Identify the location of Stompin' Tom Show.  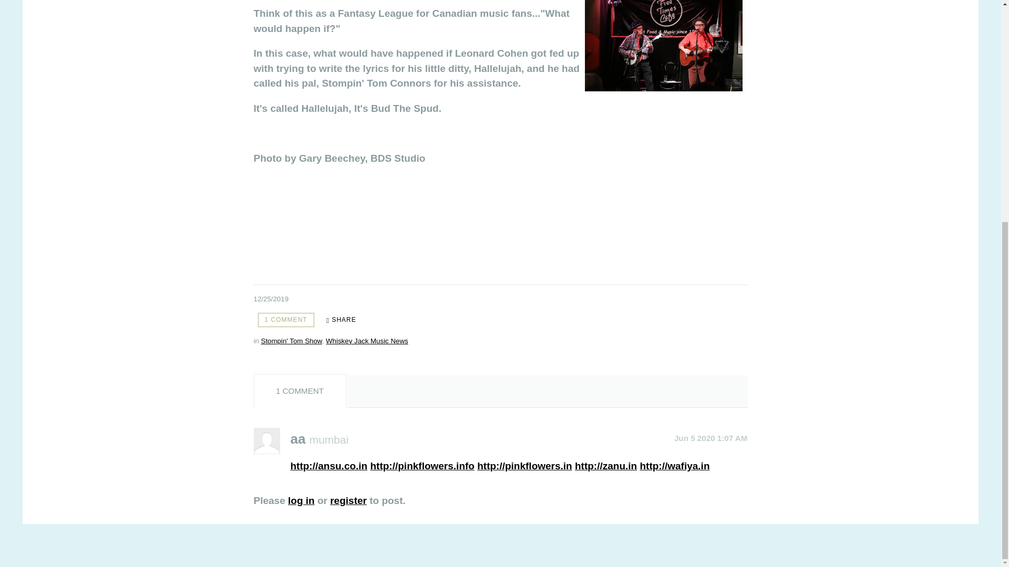
(291, 340).